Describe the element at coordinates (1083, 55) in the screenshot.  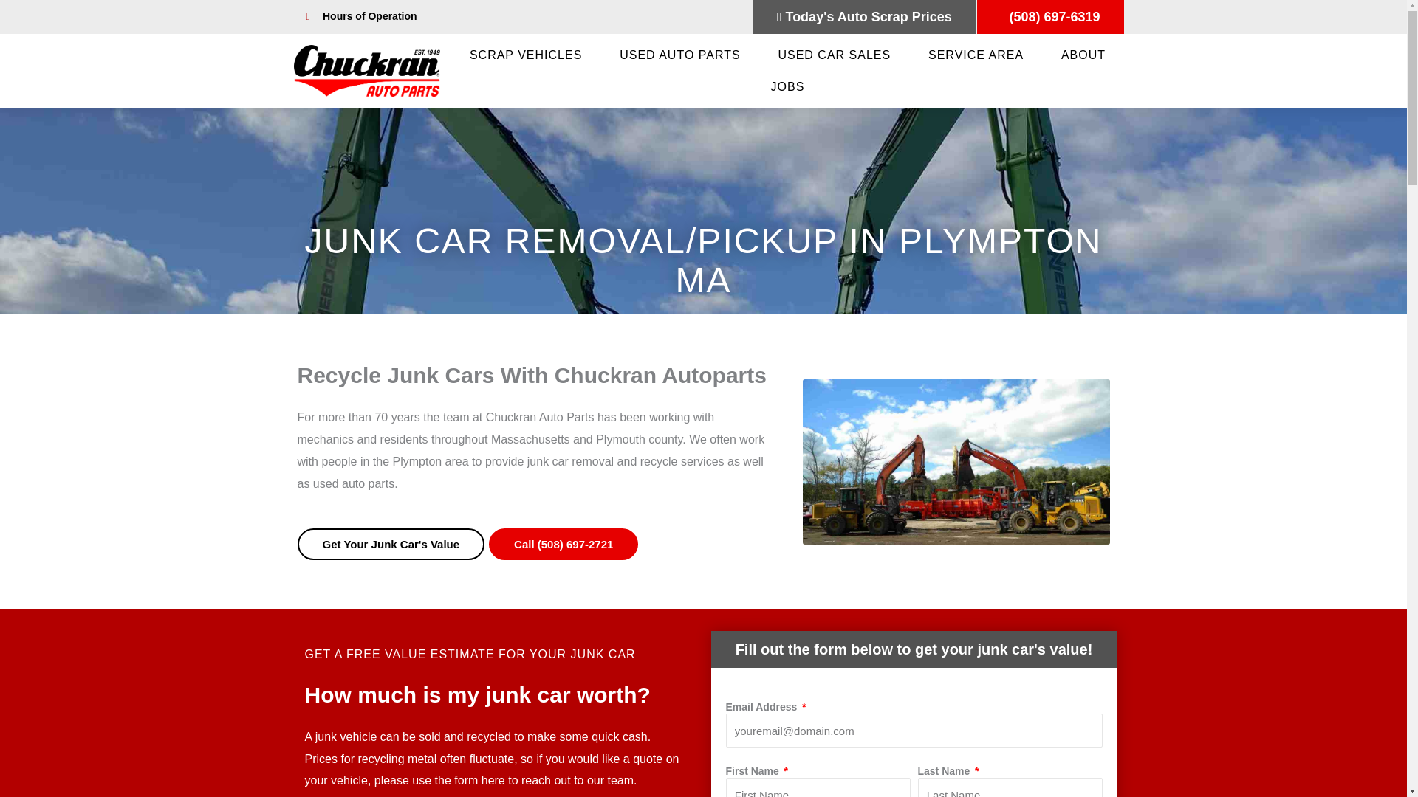
I see `ABOUT` at that location.